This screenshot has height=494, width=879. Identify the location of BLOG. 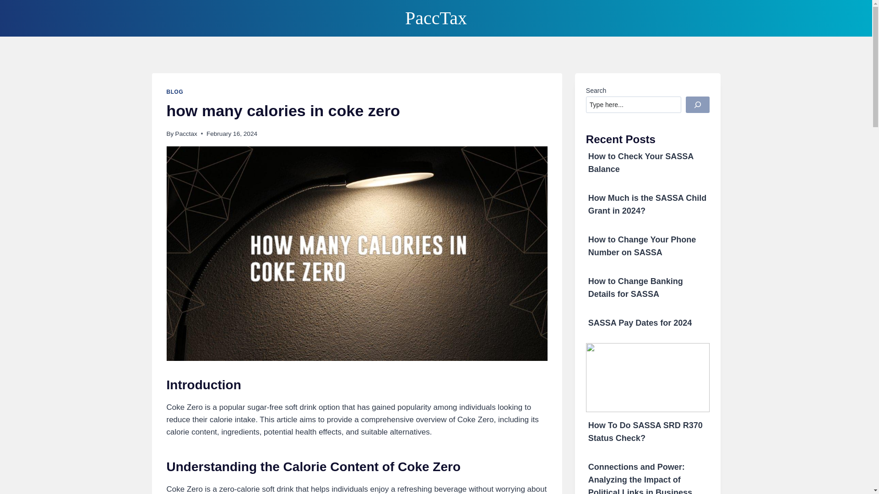
(175, 92).